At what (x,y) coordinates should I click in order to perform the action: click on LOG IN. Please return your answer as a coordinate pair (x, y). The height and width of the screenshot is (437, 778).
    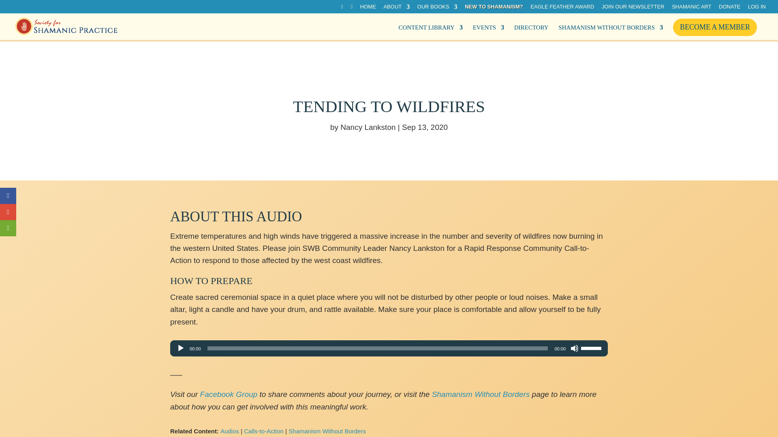
    Looking at the image, I should click on (757, 8).